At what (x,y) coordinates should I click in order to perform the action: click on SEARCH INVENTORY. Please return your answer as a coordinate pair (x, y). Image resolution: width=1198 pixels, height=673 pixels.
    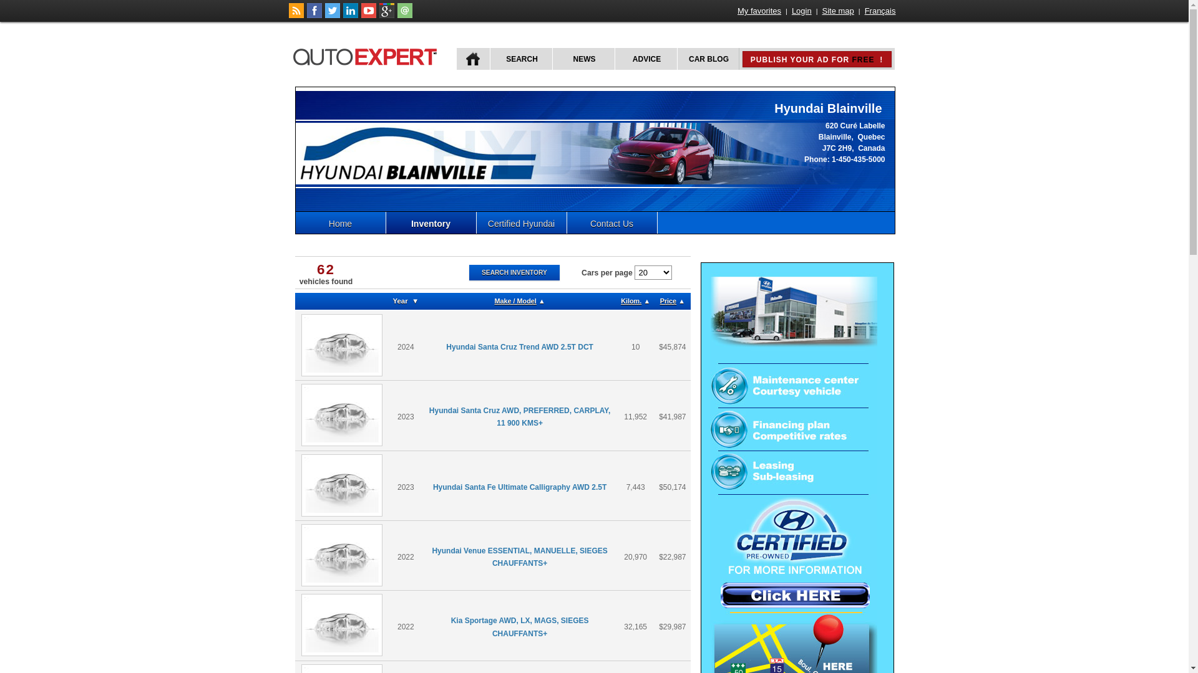
    Looking at the image, I should click on (515, 273).